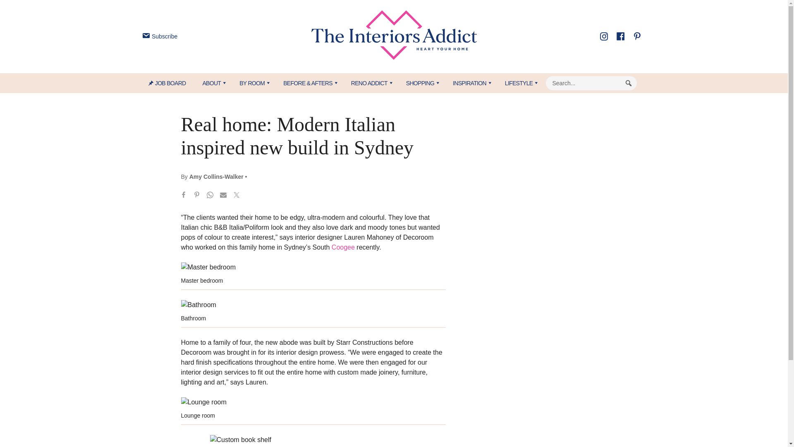 This screenshot has height=447, width=794. Describe the element at coordinates (629, 83) in the screenshot. I see `Search` at that location.